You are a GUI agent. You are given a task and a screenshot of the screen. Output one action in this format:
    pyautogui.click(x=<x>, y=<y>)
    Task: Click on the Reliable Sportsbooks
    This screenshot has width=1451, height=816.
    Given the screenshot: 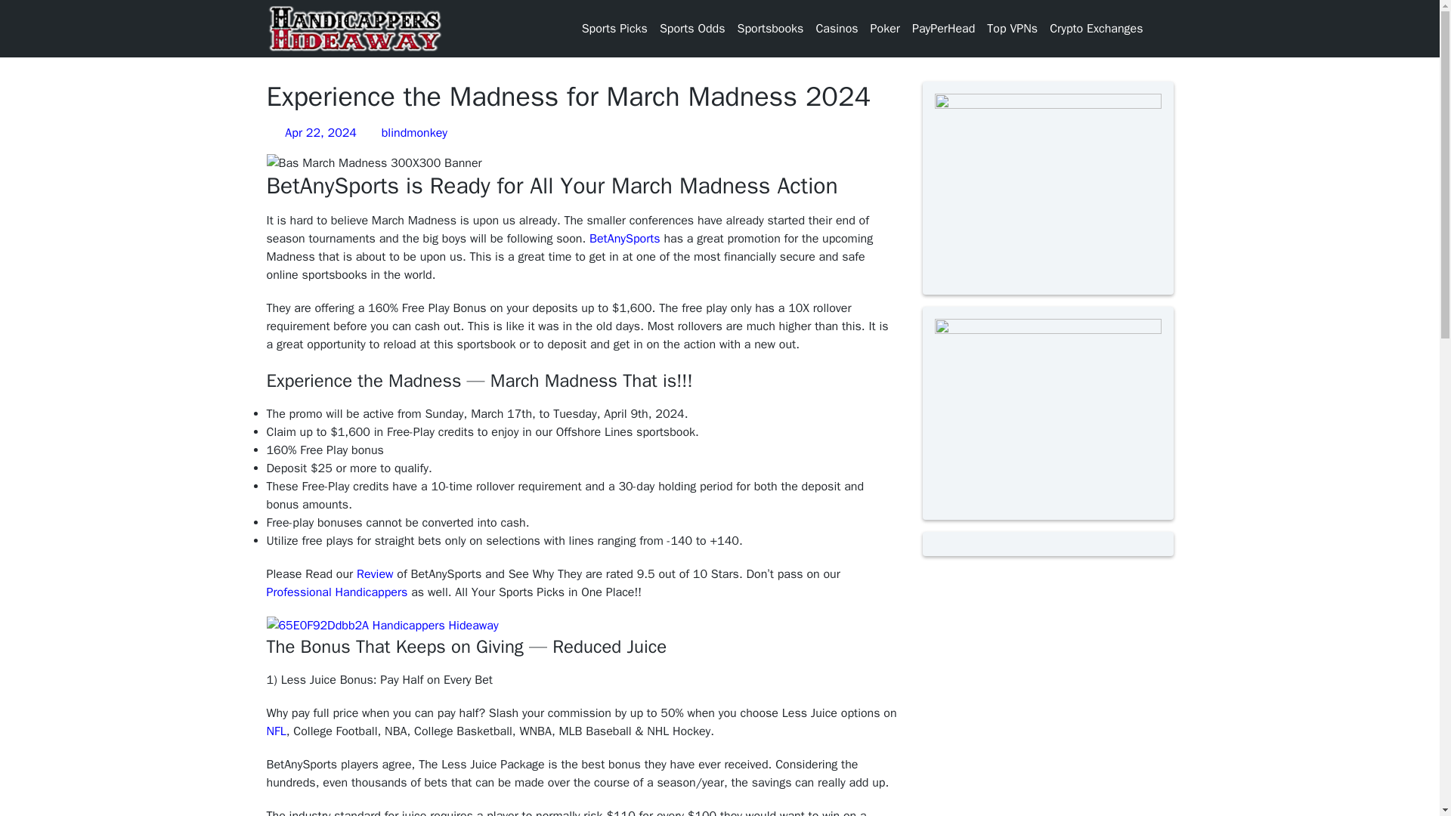 What is the action you would take?
    pyautogui.click(x=769, y=128)
    